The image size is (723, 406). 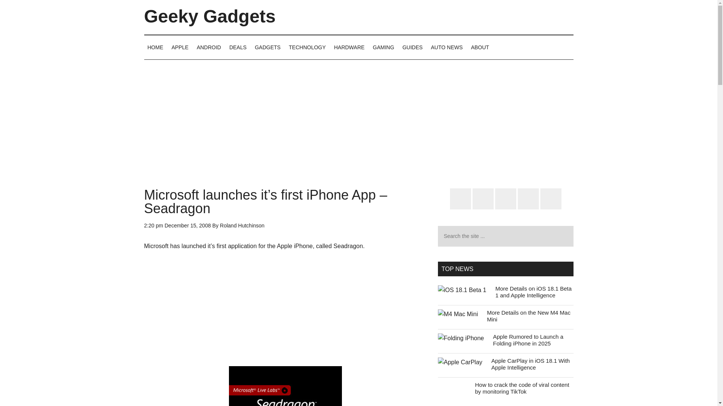 What do you see at coordinates (528, 340) in the screenshot?
I see `Apple Rumored to Launch a Folding iPhone in 2025` at bounding box center [528, 340].